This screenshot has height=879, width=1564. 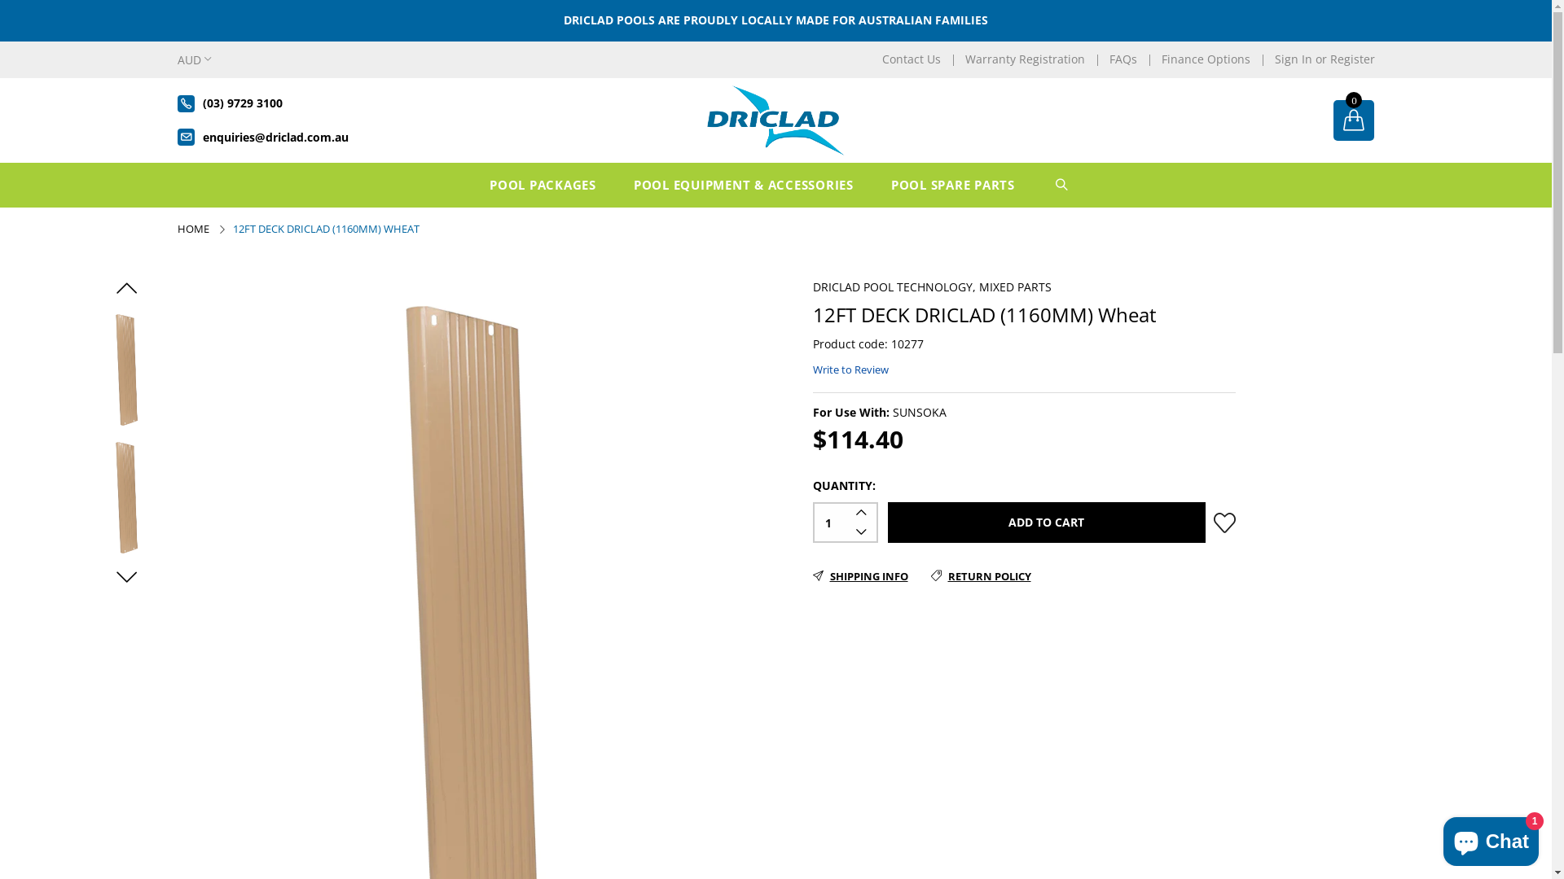 I want to click on SHIPPING INFO, so click(x=860, y=576).